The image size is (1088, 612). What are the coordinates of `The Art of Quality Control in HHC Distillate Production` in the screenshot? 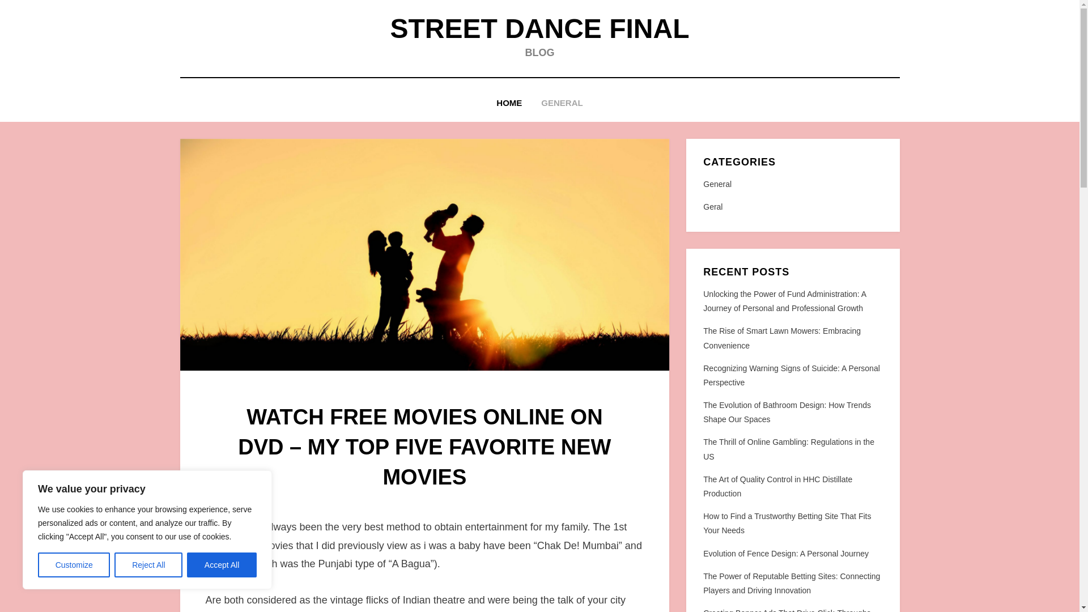 It's located at (777, 486).